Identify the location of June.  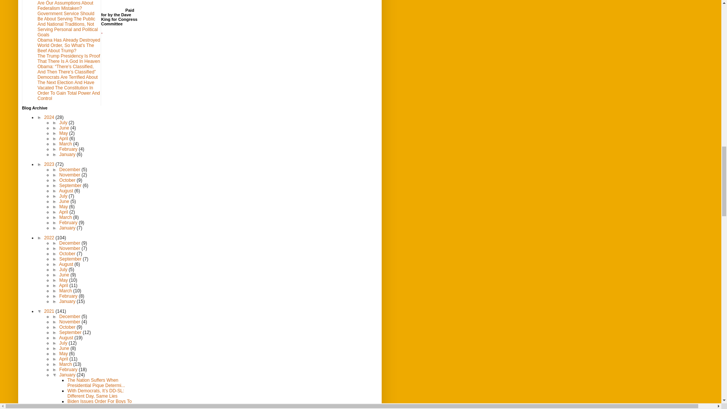
(65, 128).